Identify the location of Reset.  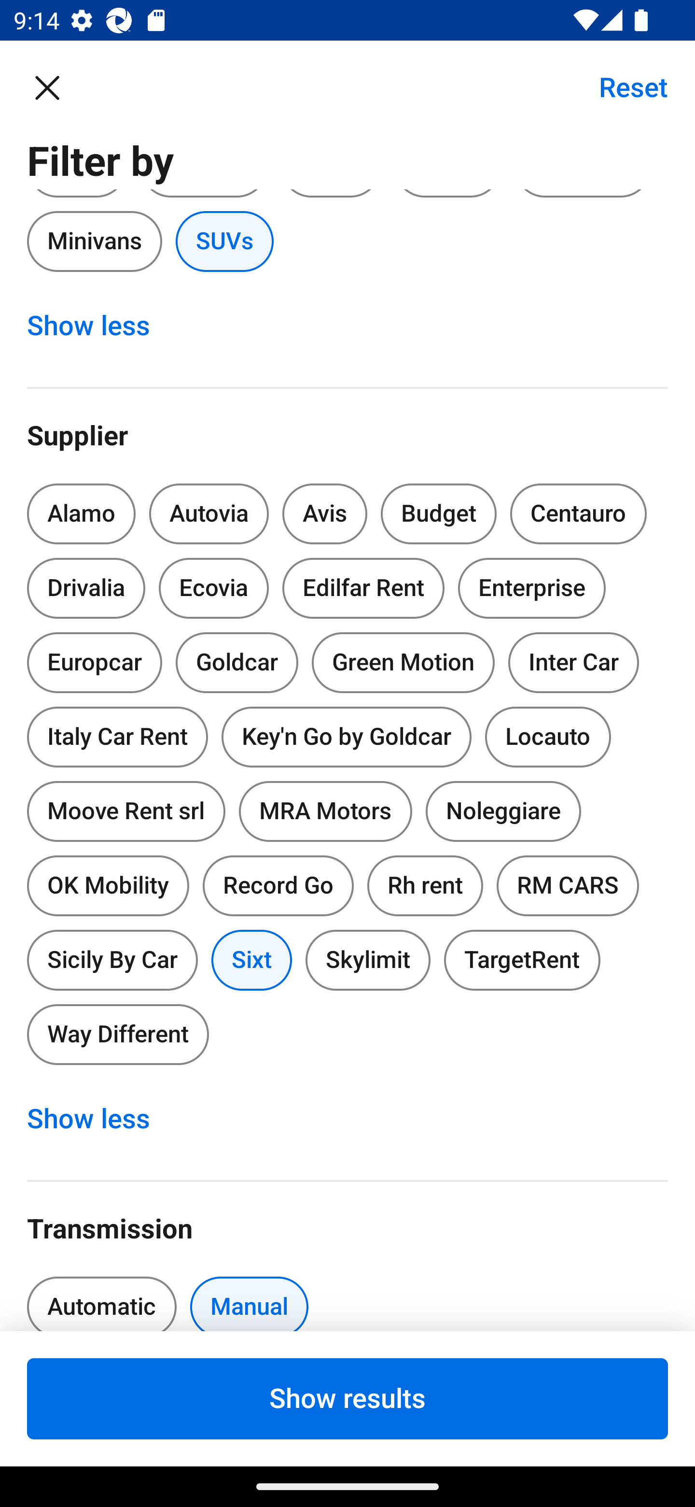
(623, 87).